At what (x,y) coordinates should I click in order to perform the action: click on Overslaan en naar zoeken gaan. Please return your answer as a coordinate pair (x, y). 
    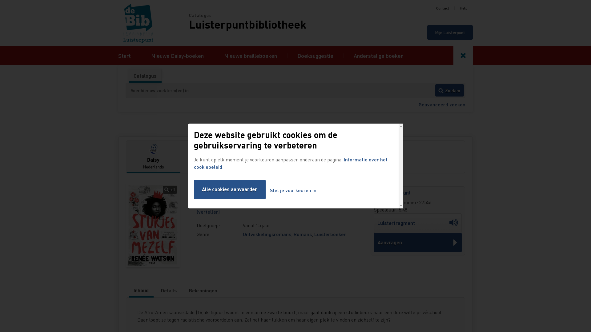
    Looking at the image, I should click on (0, 0).